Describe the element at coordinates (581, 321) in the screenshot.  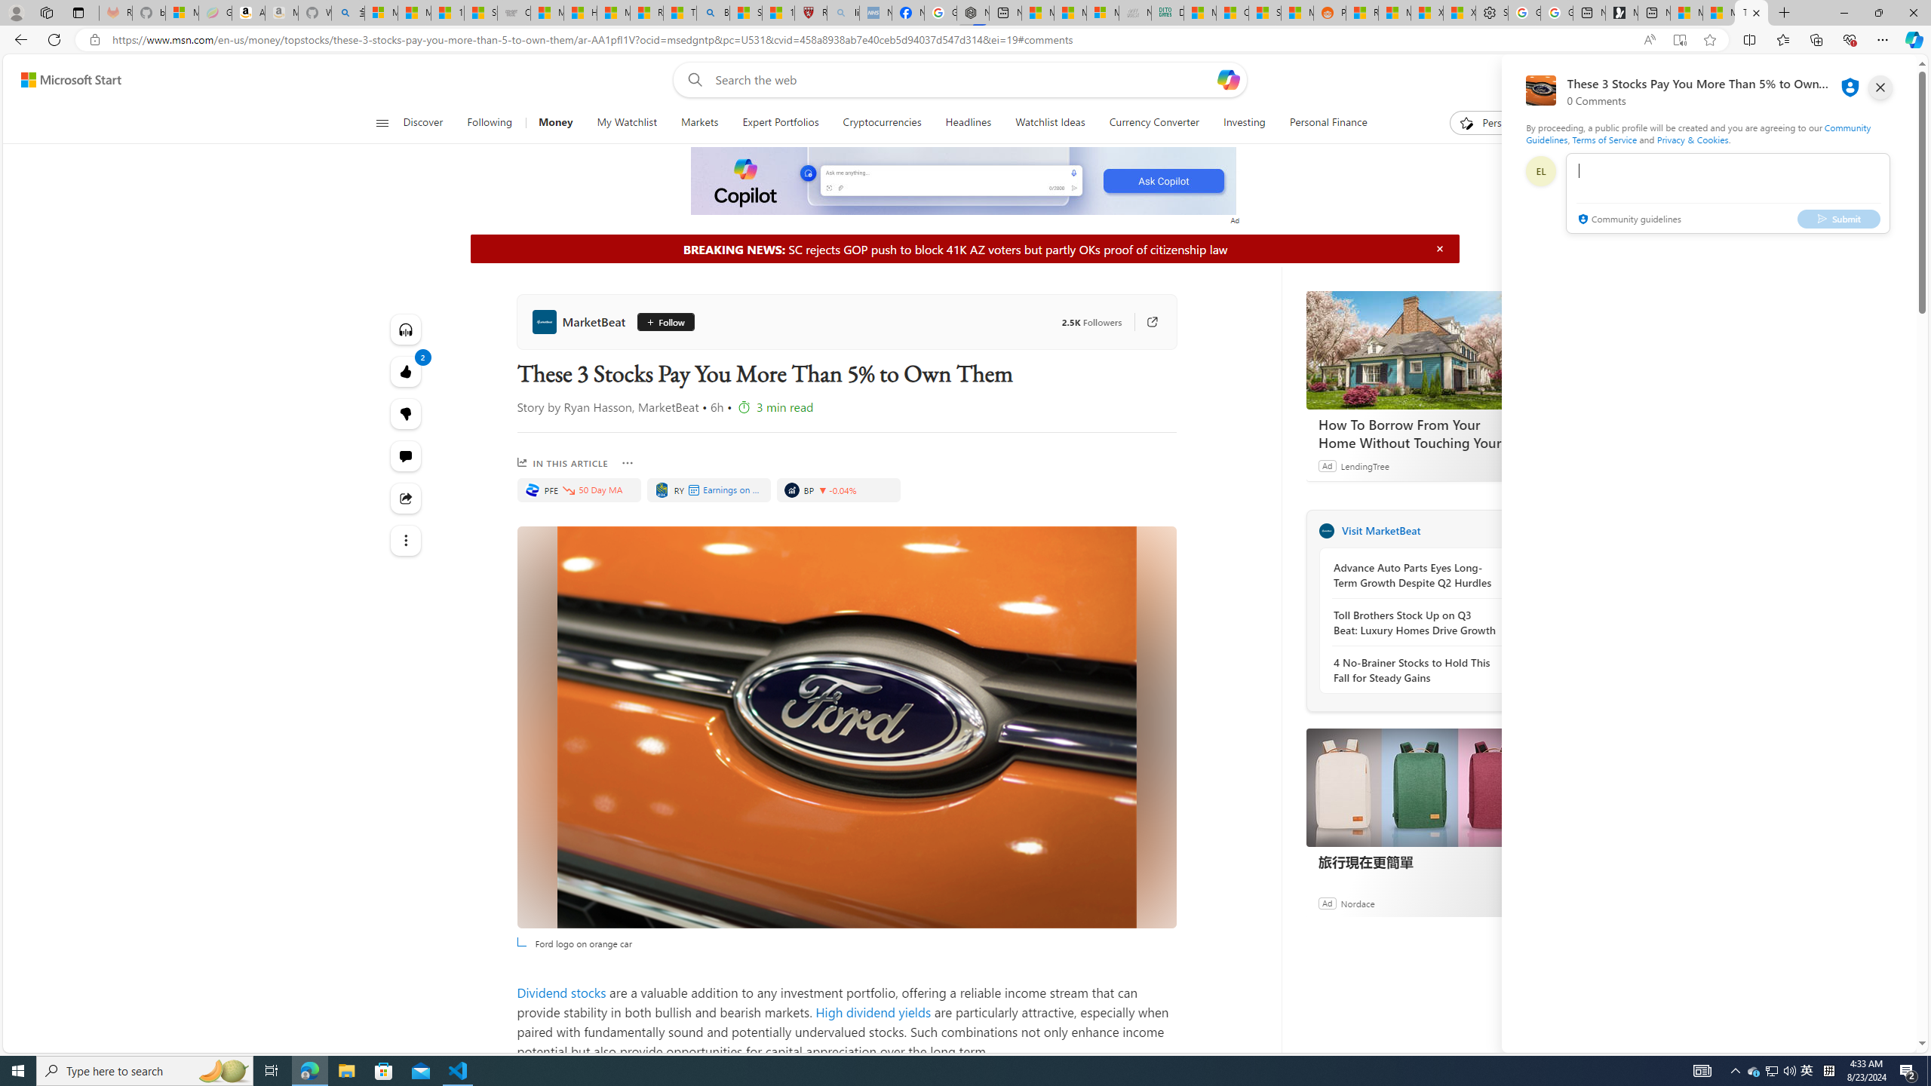
I see `MarketBeat` at that location.